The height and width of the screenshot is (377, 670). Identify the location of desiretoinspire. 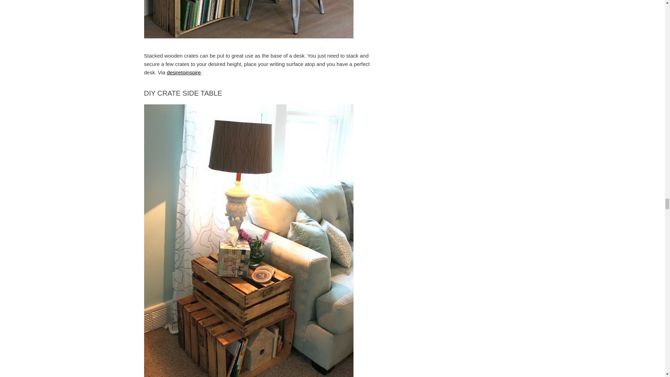
(184, 72).